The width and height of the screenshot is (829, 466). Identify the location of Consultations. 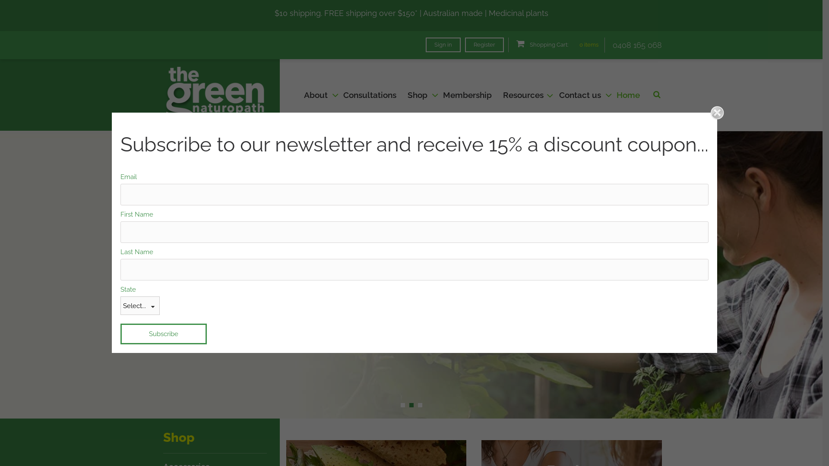
(370, 94).